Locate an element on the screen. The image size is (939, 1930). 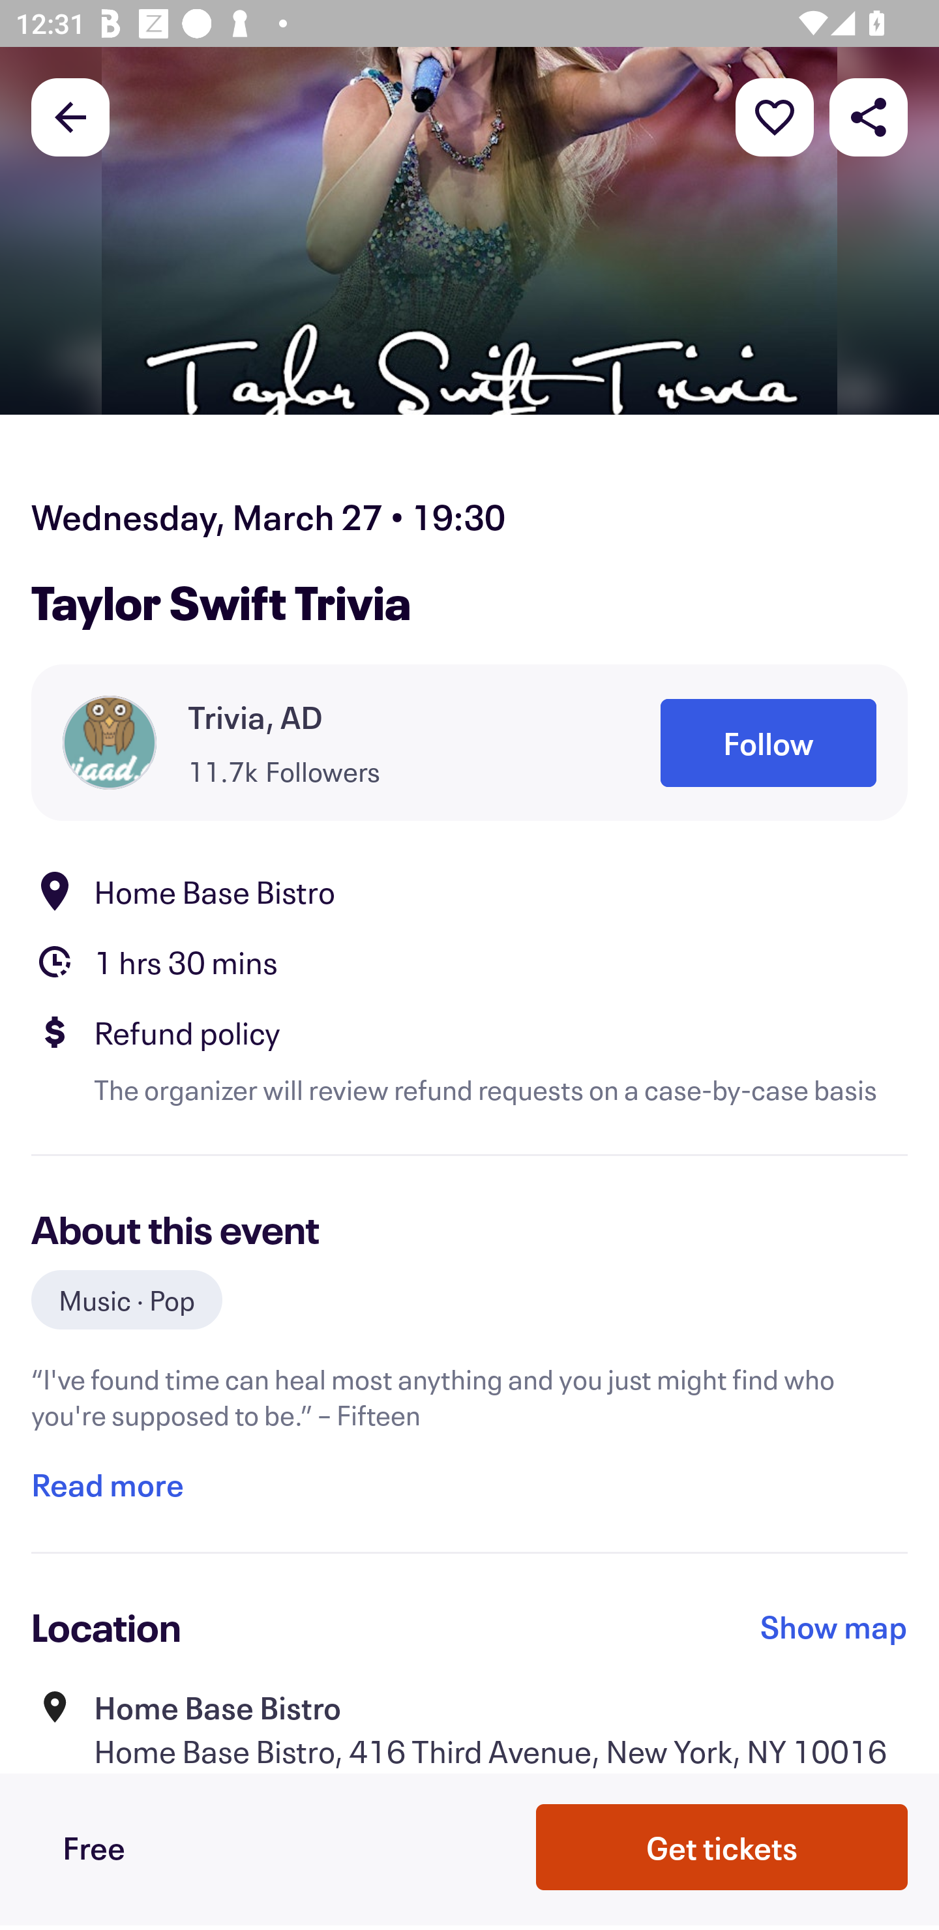
Show map is located at coordinates (834, 1627).